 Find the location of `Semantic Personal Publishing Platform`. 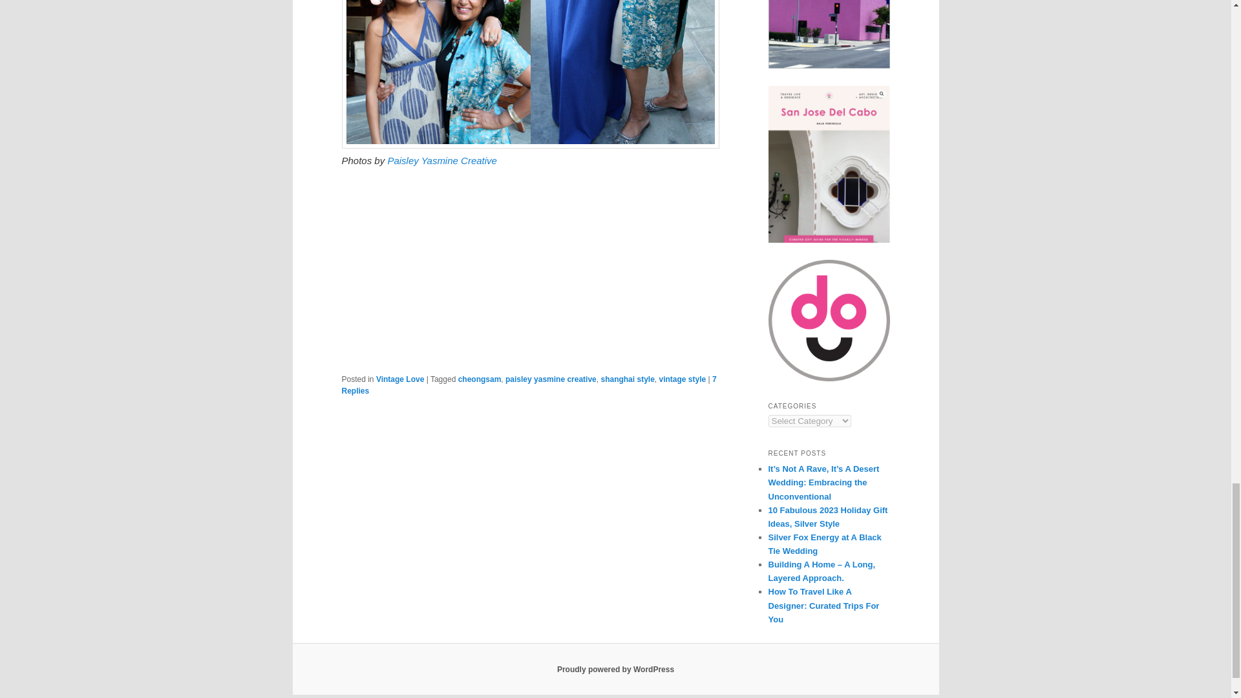

Semantic Personal Publishing Platform is located at coordinates (615, 670).